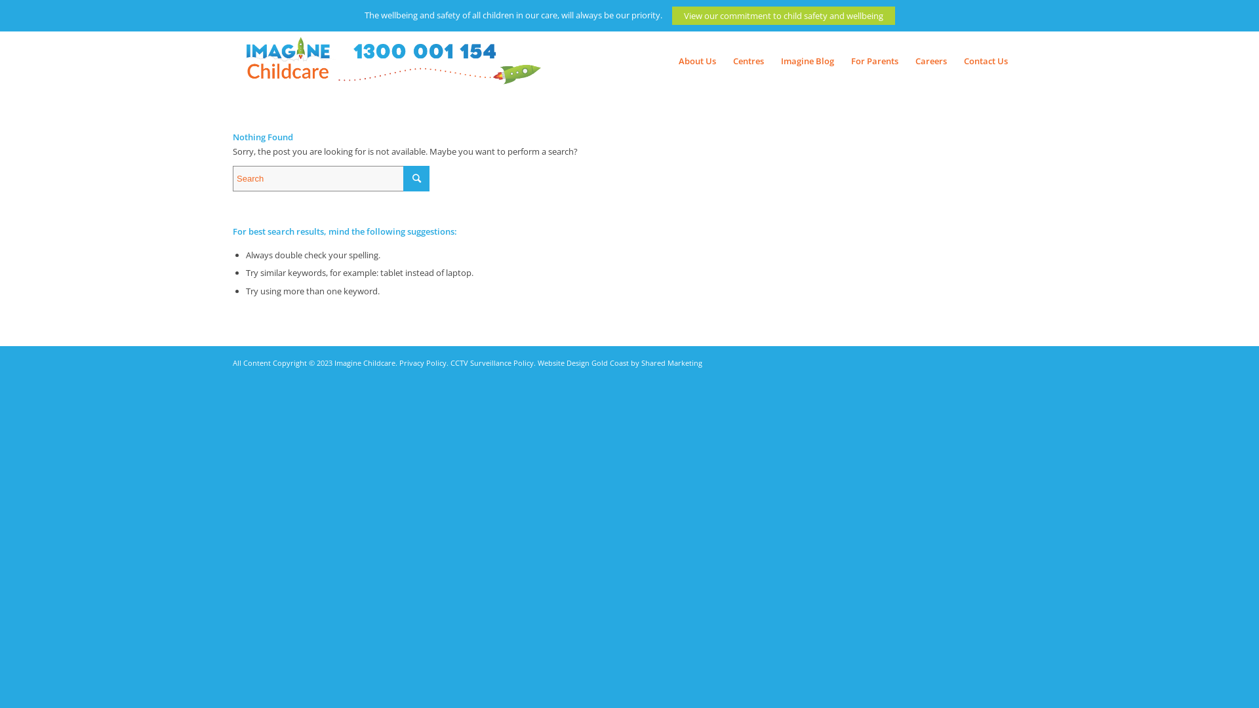  Describe the element at coordinates (423, 363) in the screenshot. I see `Privacy Policy` at that location.